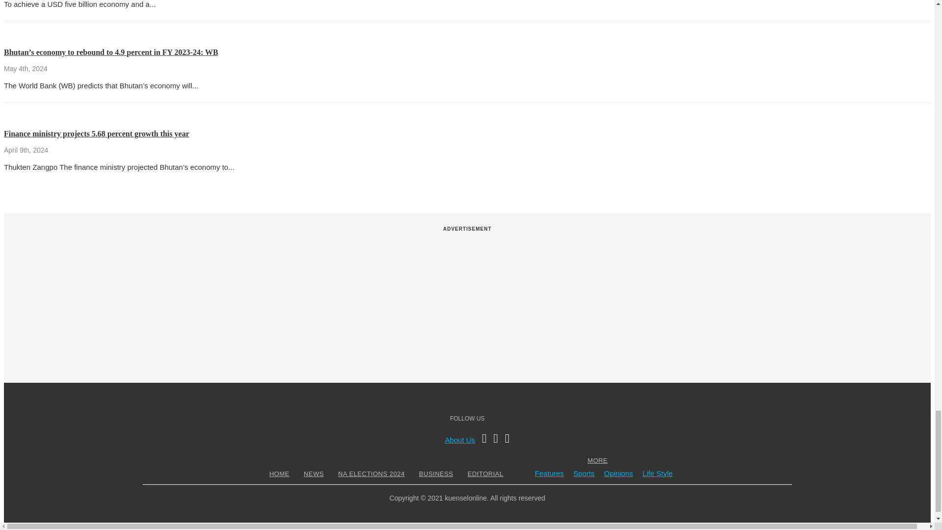  What do you see at coordinates (371, 474) in the screenshot?
I see `NA ELECTIONS 2024` at bounding box center [371, 474].